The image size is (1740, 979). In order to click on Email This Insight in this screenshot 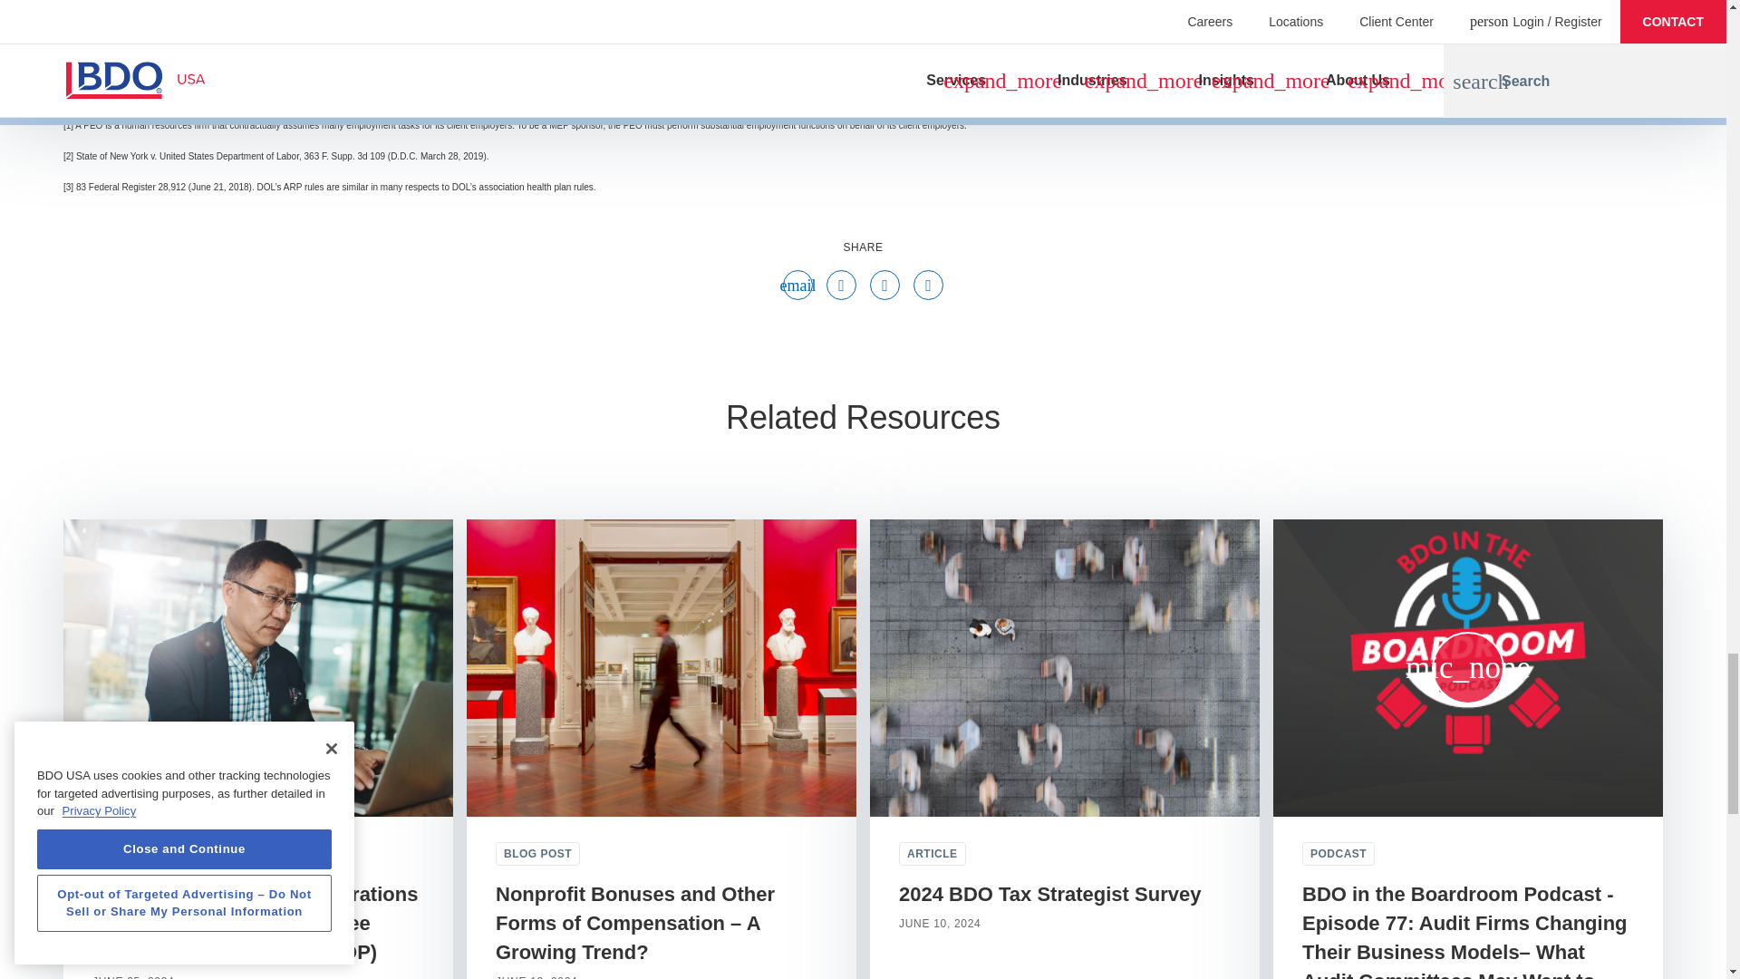, I will do `click(797, 286)`.